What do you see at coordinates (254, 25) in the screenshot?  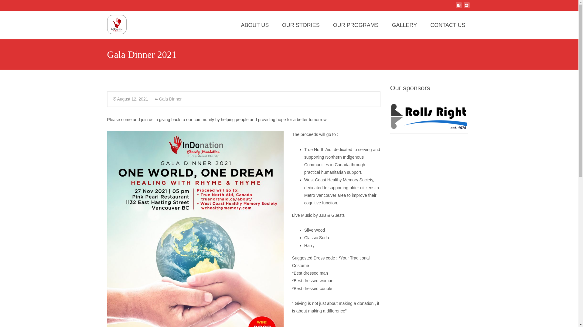 I see `ABOUT US` at bounding box center [254, 25].